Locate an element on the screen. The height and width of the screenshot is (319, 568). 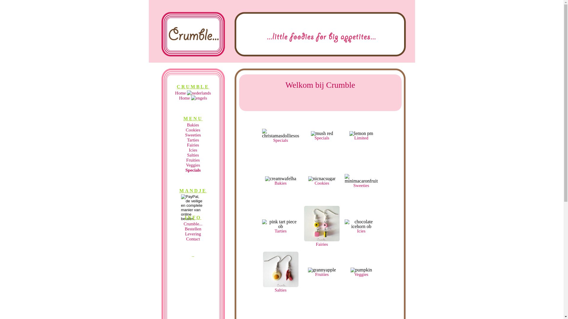
Tarties is located at coordinates (193, 140).